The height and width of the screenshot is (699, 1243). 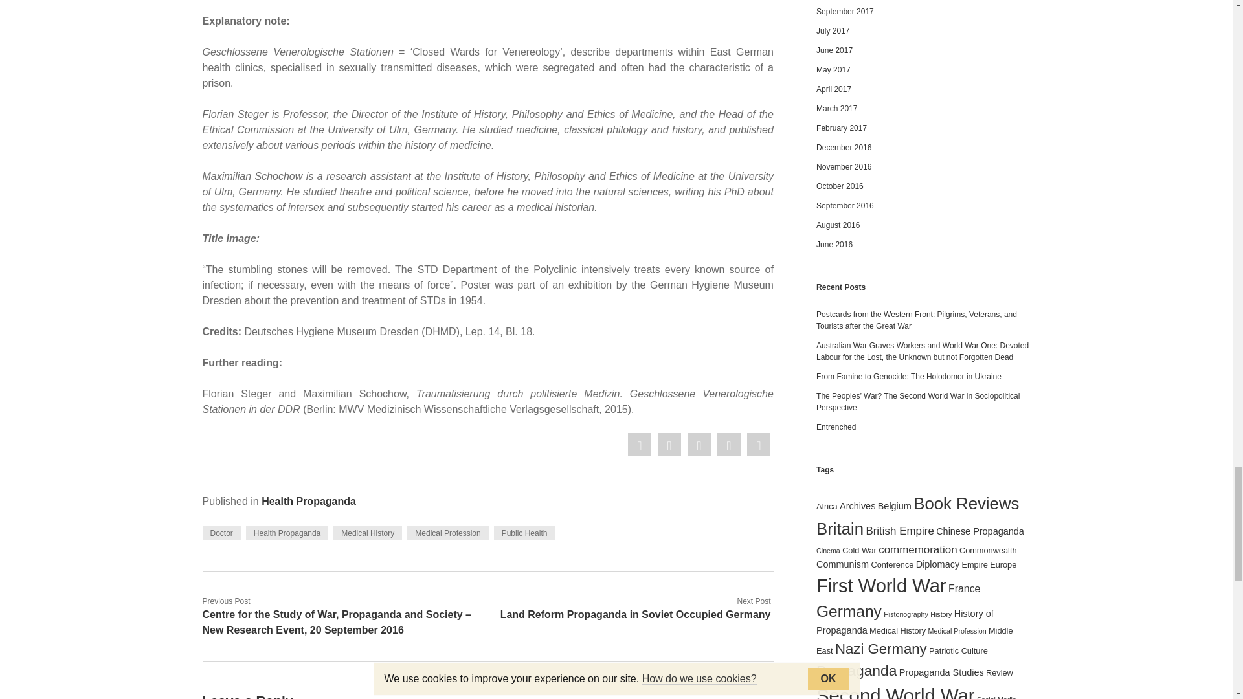 What do you see at coordinates (448, 533) in the screenshot?
I see `View all posts tagged Medical Profession` at bounding box center [448, 533].